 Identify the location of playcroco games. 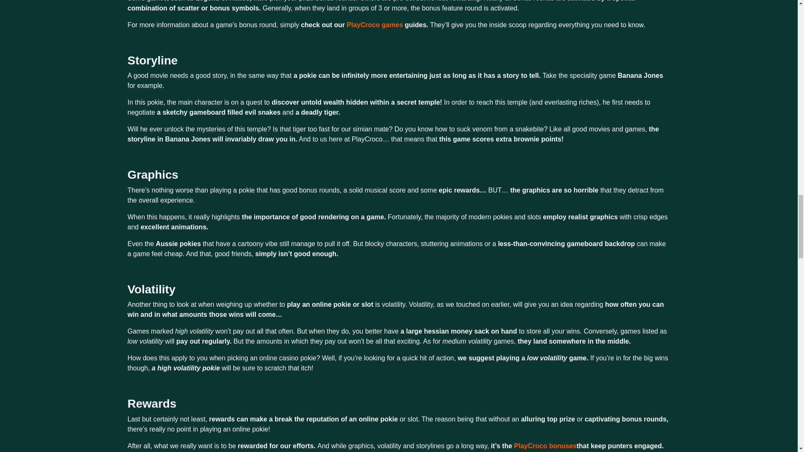
(374, 25).